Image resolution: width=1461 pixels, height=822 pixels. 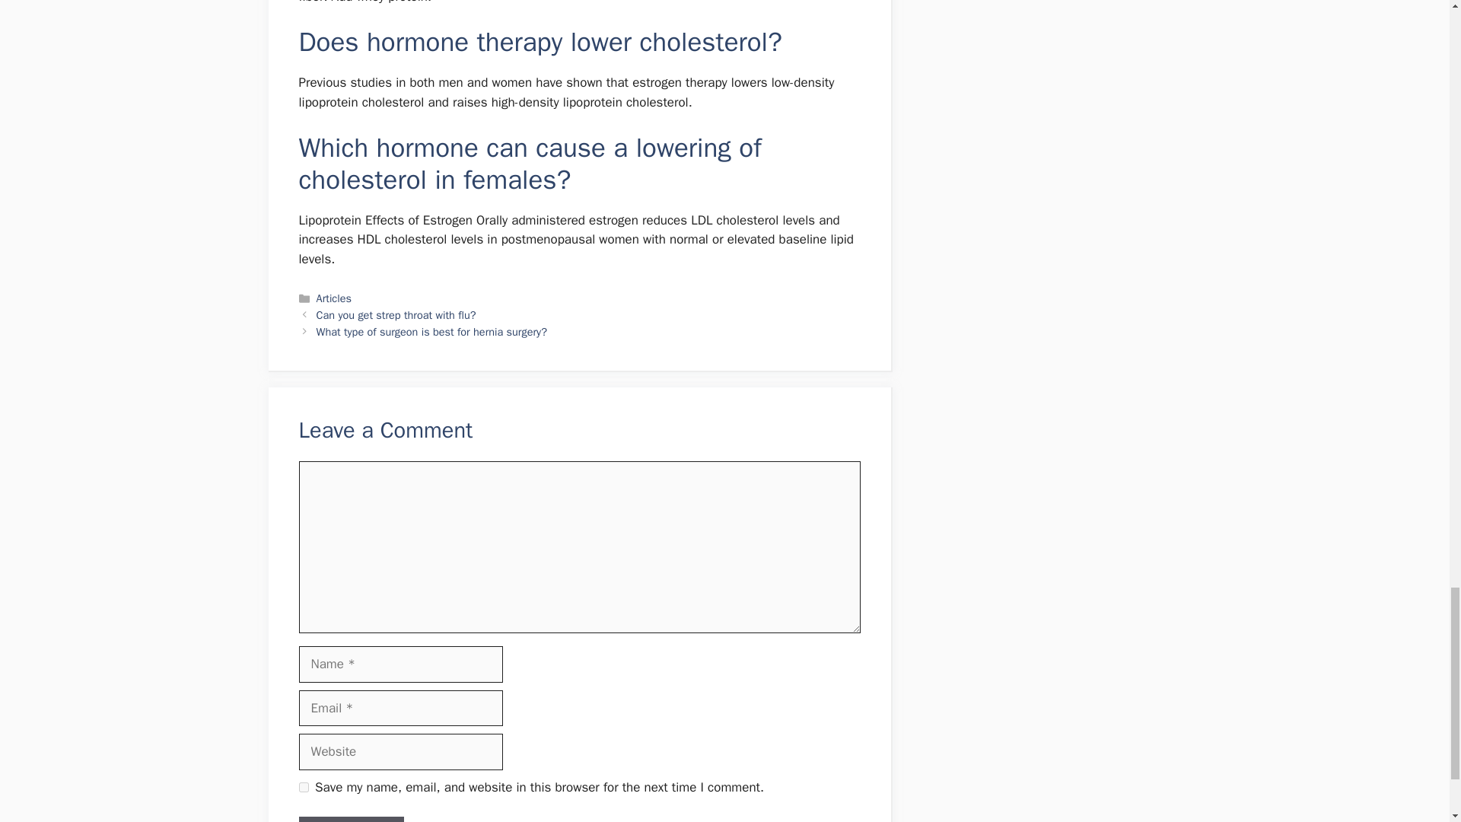 I want to click on Can you get strep throat with flu?, so click(x=396, y=315).